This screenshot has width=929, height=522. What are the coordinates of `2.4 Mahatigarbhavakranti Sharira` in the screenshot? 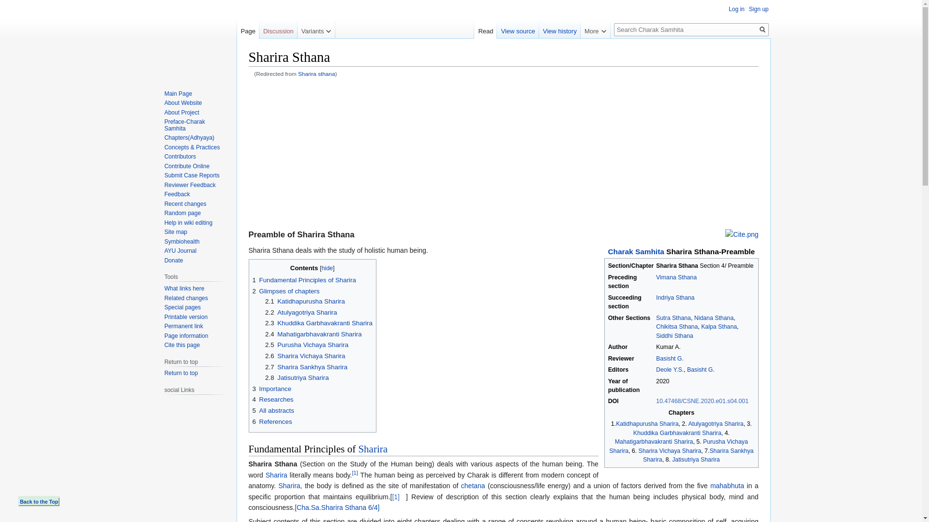 It's located at (314, 333).